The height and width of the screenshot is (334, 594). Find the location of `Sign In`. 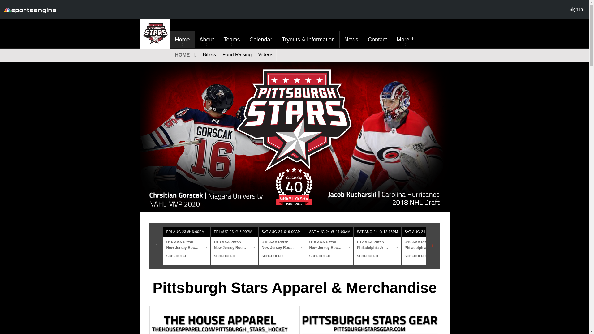

Sign In is located at coordinates (576, 9).